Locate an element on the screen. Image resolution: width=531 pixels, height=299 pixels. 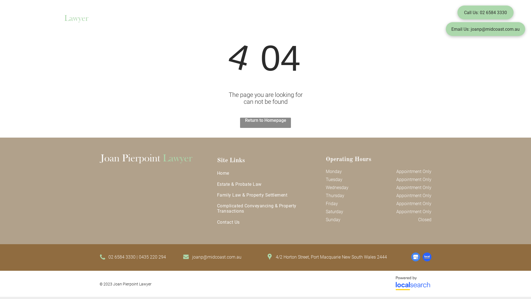
Complicated Conveyancing & Property Transactions is located at coordinates (325, 19).